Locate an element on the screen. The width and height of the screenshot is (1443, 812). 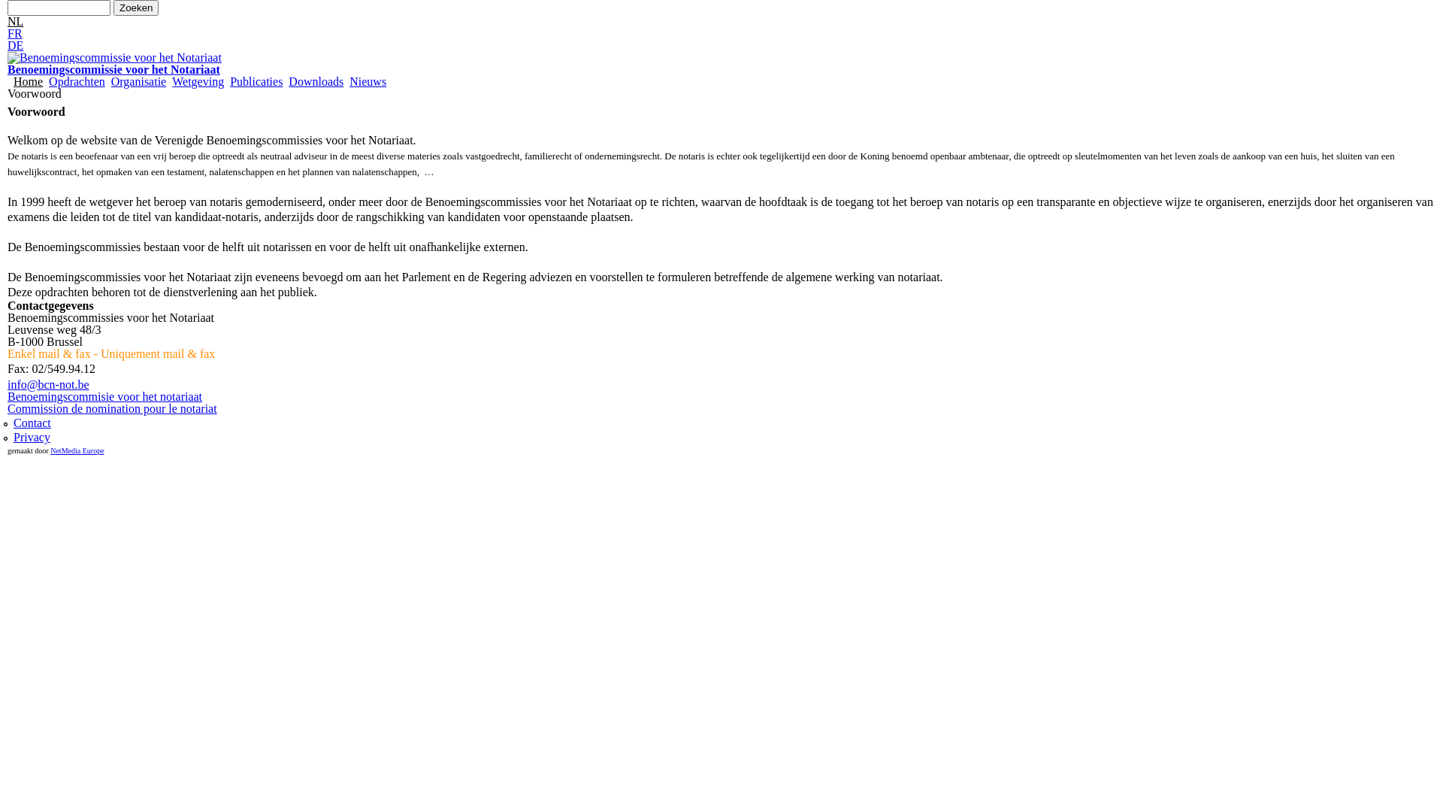
Privacy is located at coordinates (32, 438).